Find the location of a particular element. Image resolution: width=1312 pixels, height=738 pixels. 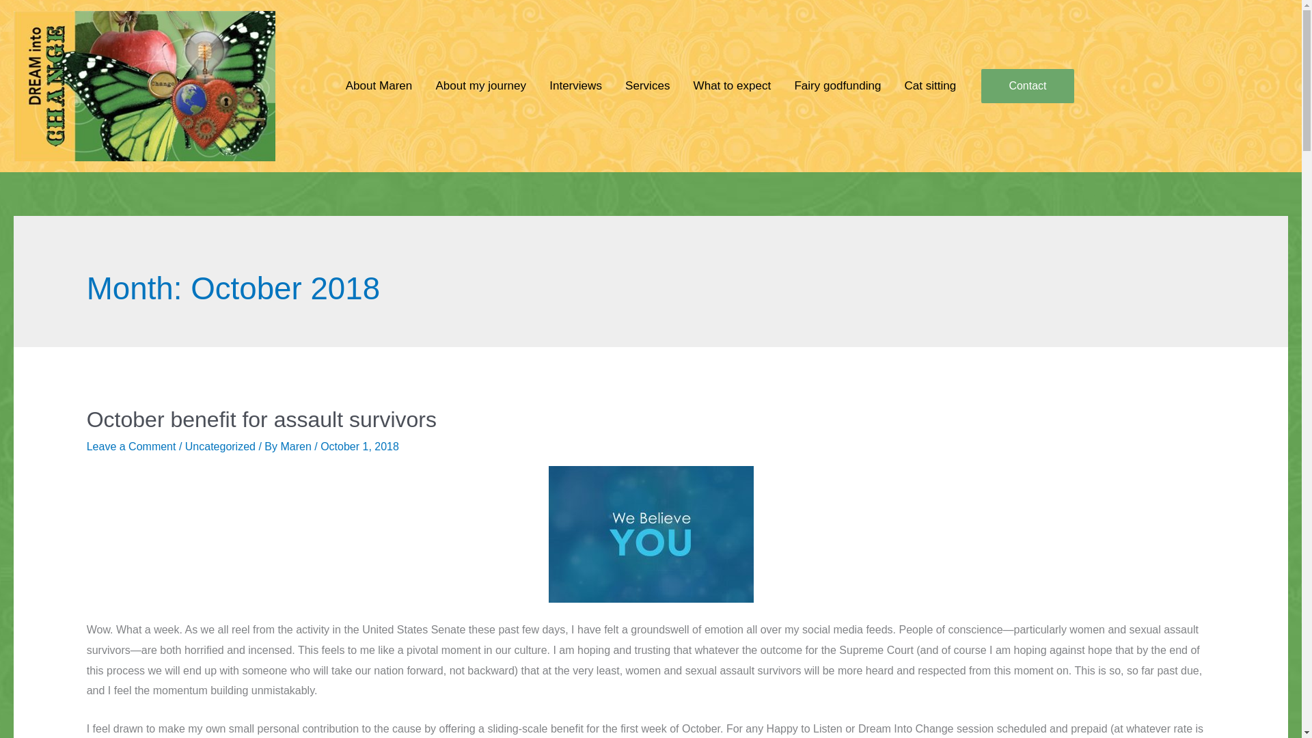

Leave a Comment is located at coordinates (131, 446).